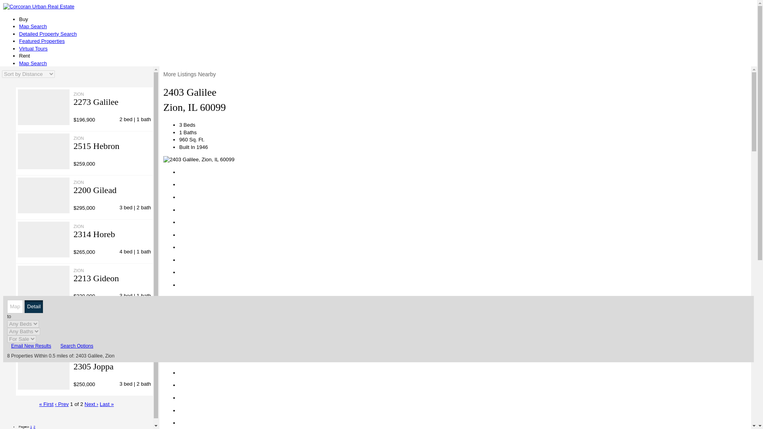 This screenshot has height=429, width=763. I want to click on Featured Rentals, so click(39, 78).